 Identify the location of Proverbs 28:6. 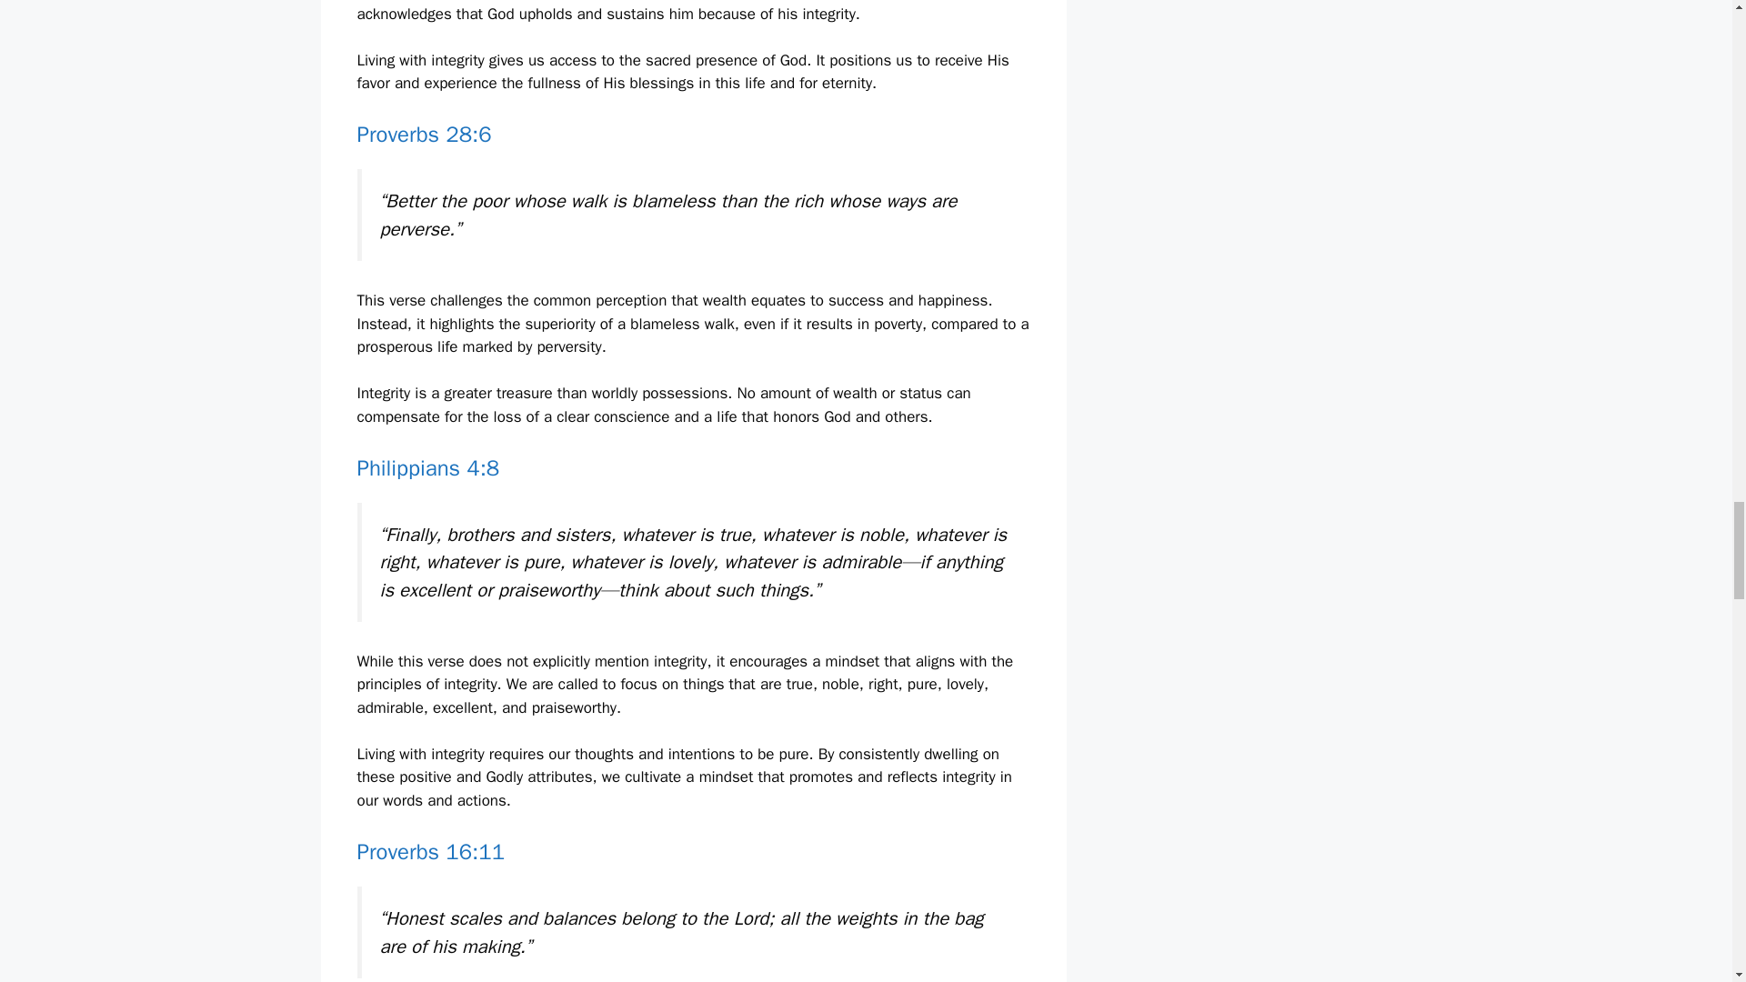
(423, 135).